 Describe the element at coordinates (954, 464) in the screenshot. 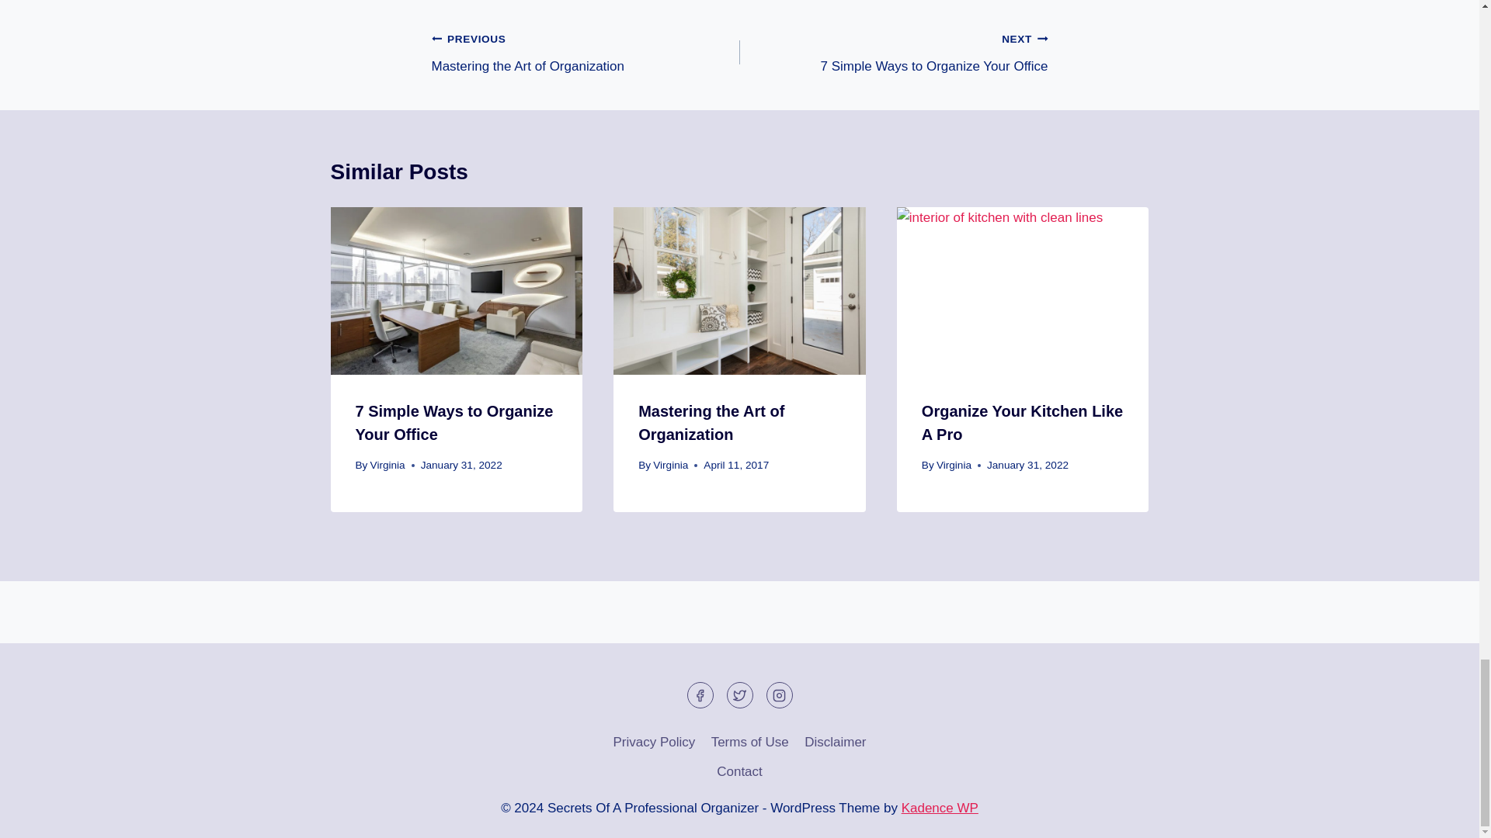

I see `Kadence WP` at that location.